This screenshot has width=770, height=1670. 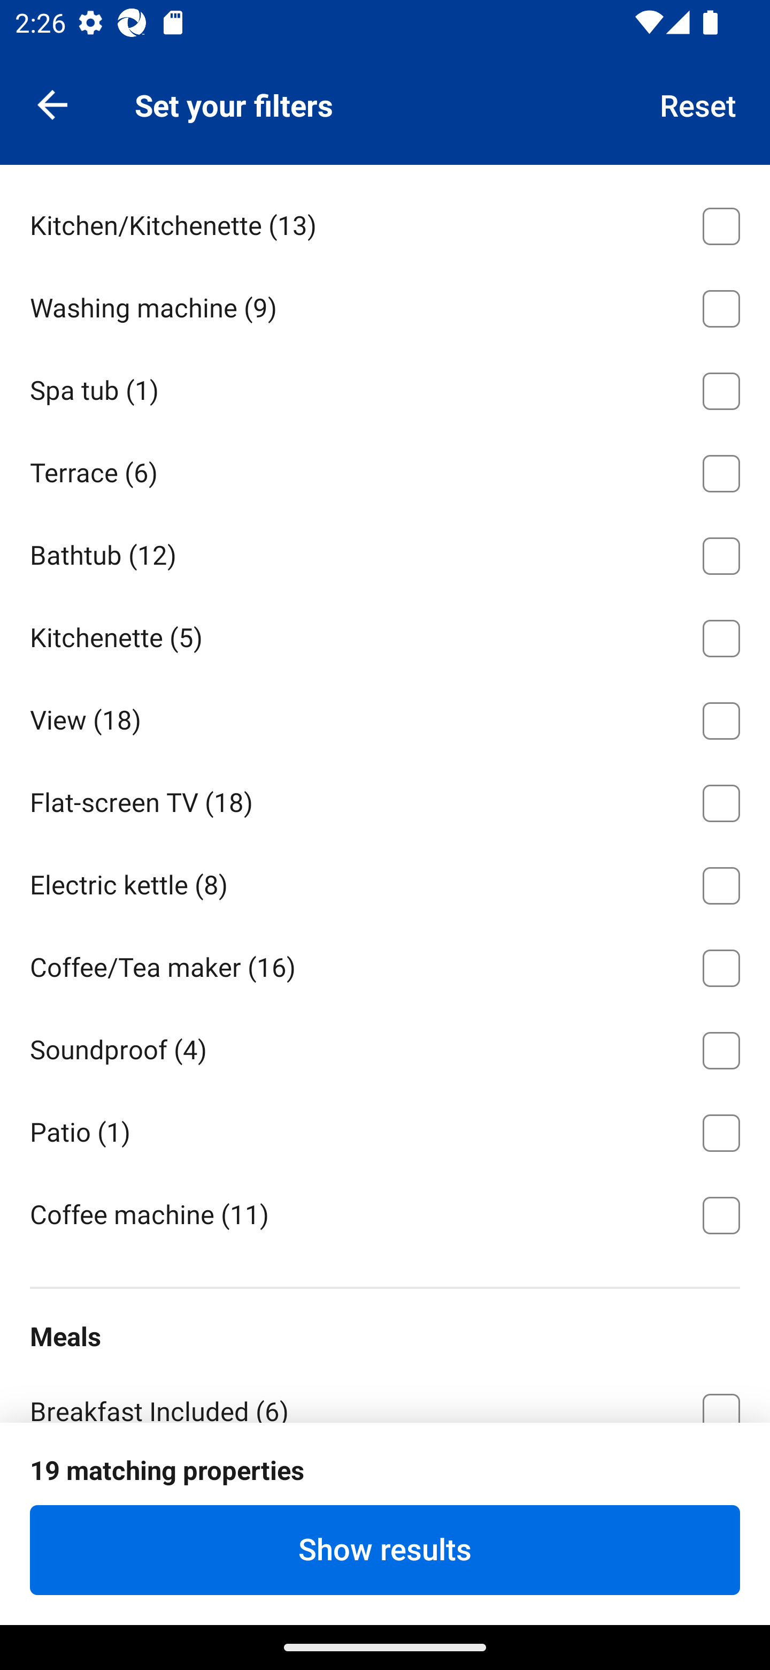 I want to click on Show results, so click(x=385, y=1550).